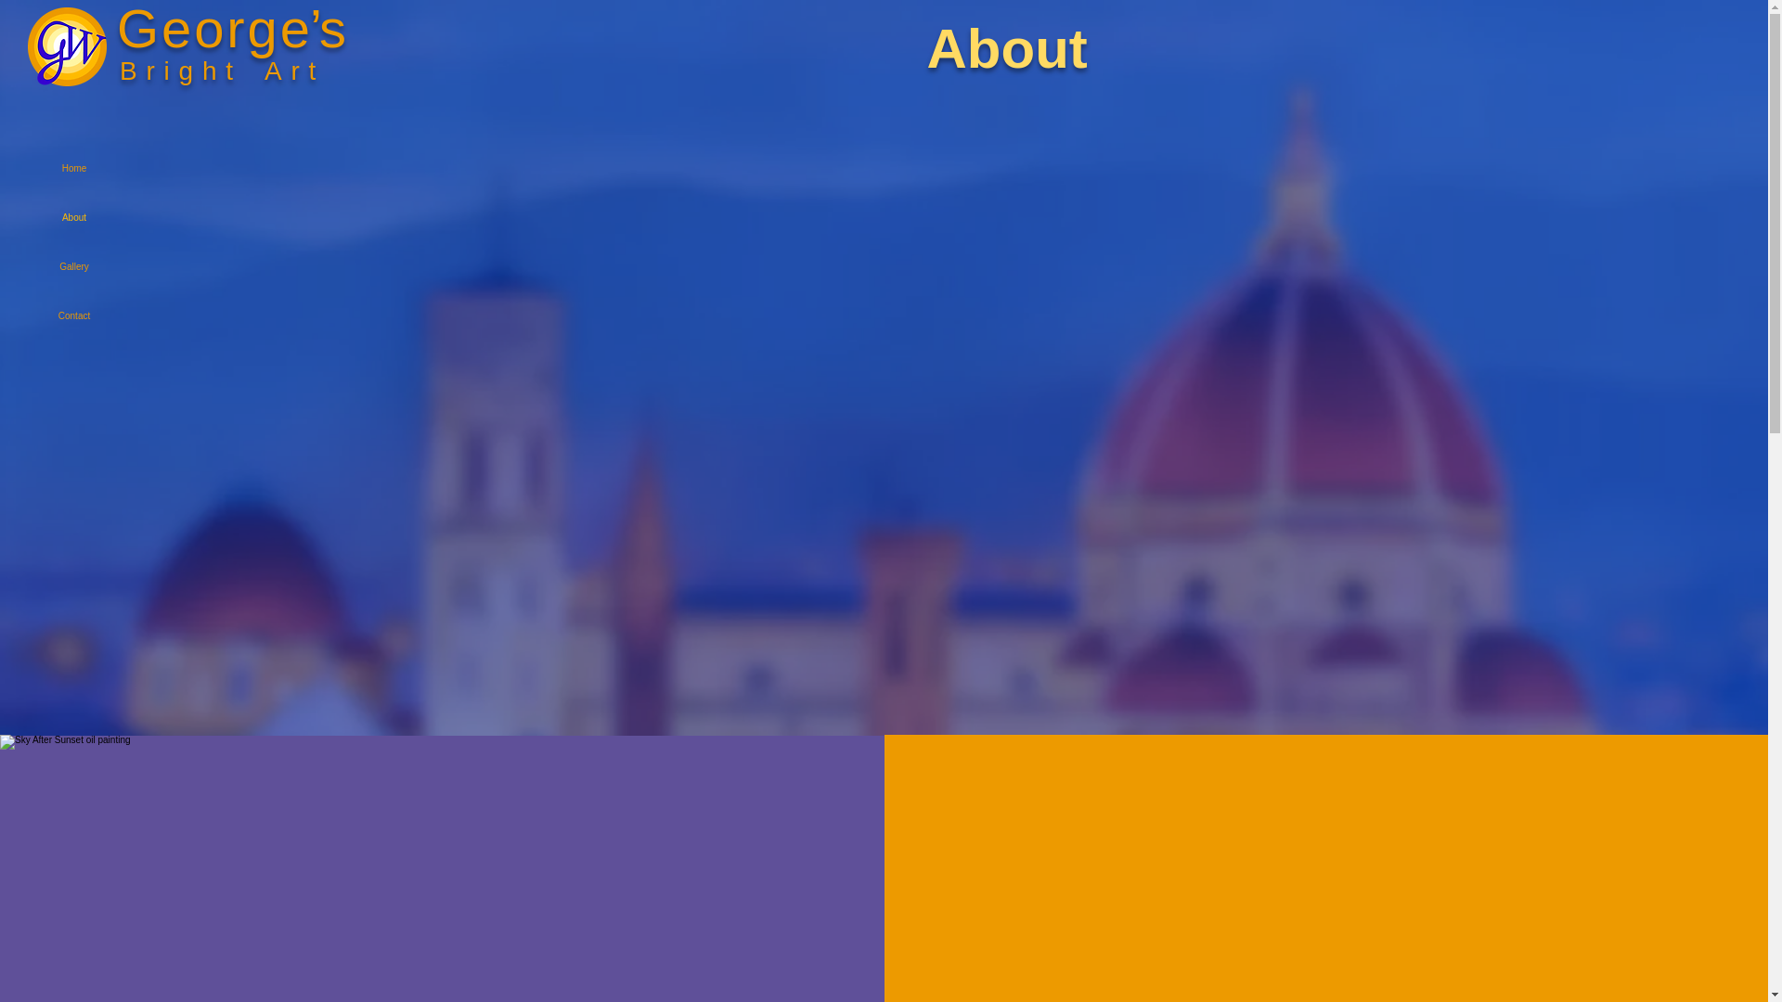 The image size is (1782, 1002). What do you see at coordinates (74, 267) in the screenshot?
I see `Gallery` at bounding box center [74, 267].